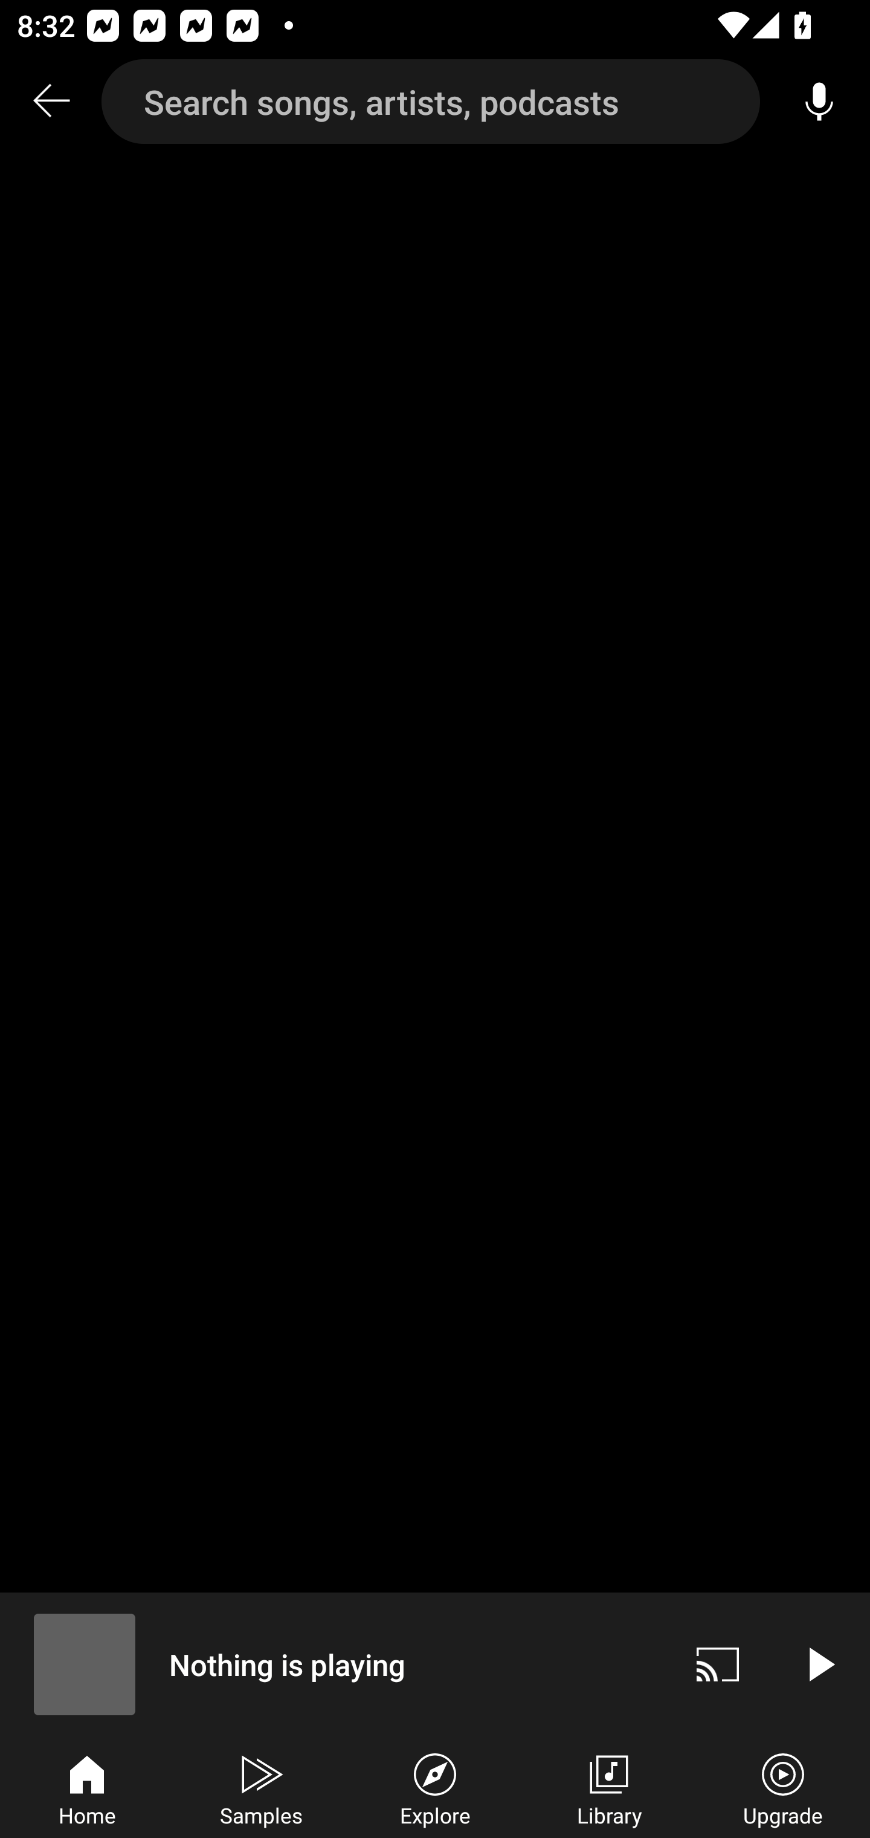 The height and width of the screenshot is (1838, 870). What do you see at coordinates (819, 1664) in the screenshot?
I see `Play video` at bounding box center [819, 1664].